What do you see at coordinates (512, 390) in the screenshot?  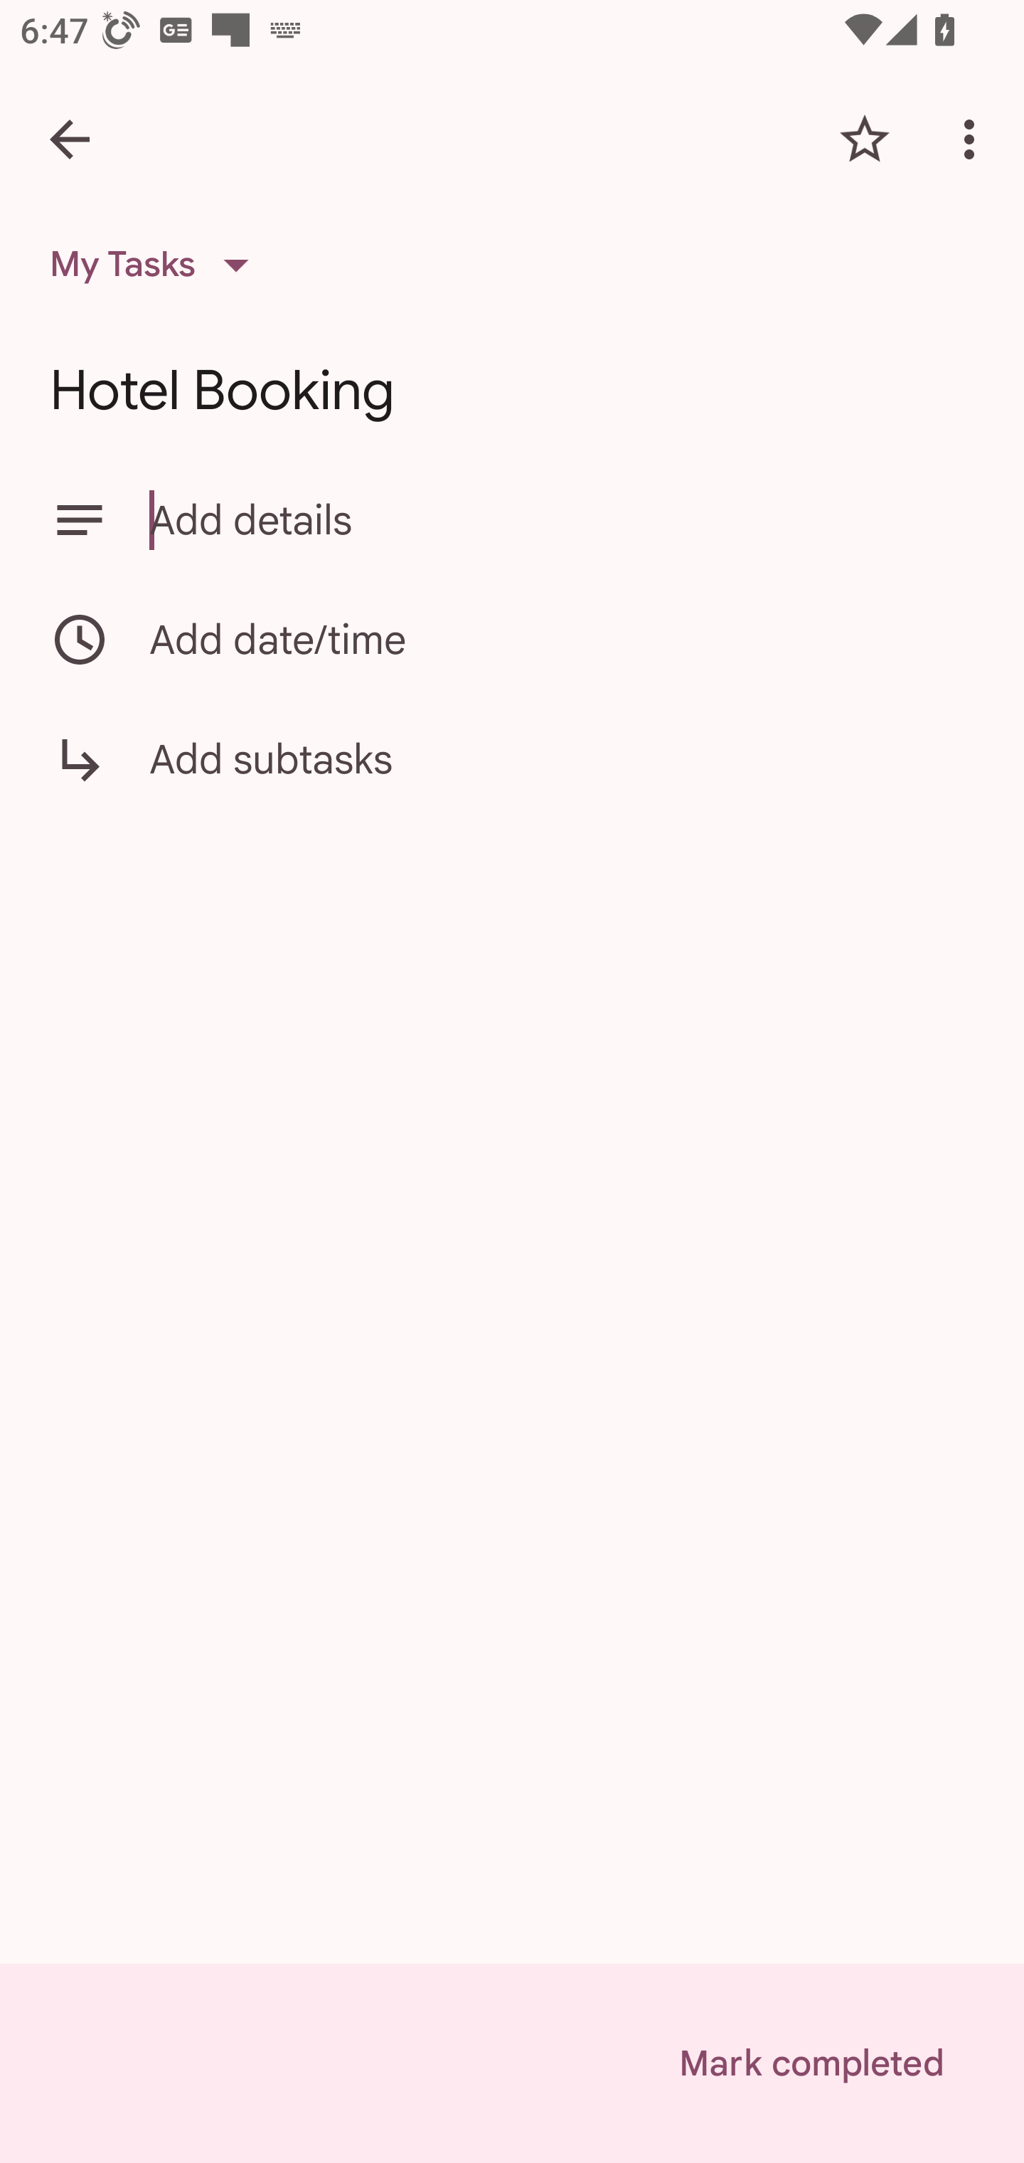 I see `Hotel Booking` at bounding box center [512, 390].